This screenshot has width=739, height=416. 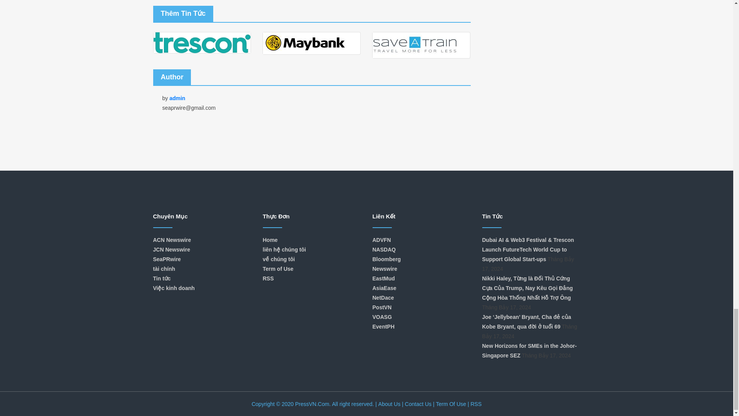 I want to click on admin, so click(x=178, y=98).